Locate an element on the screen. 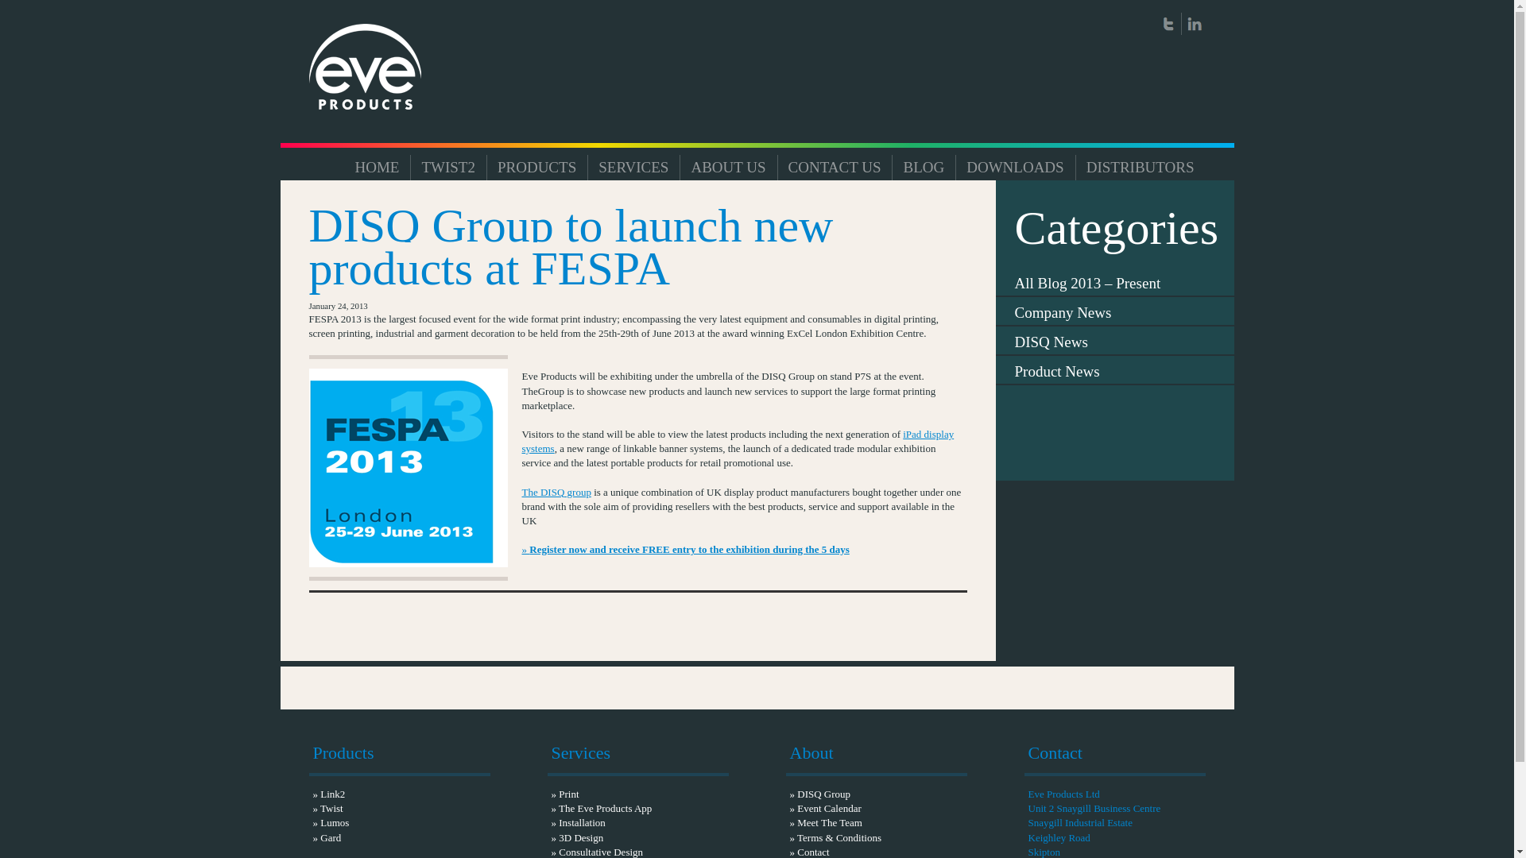 This screenshot has width=1526, height=858. SERVICES is located at coordinates (633, 163).